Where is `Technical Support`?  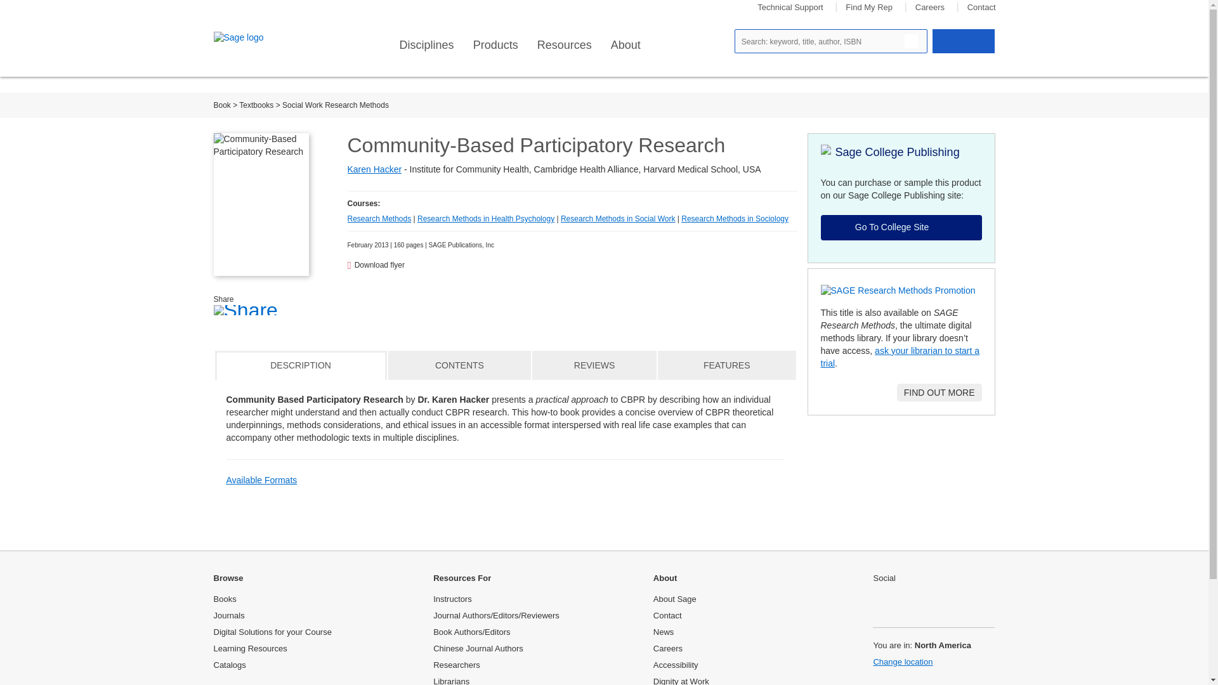 Technical Support is located at coordinates (790, 8).